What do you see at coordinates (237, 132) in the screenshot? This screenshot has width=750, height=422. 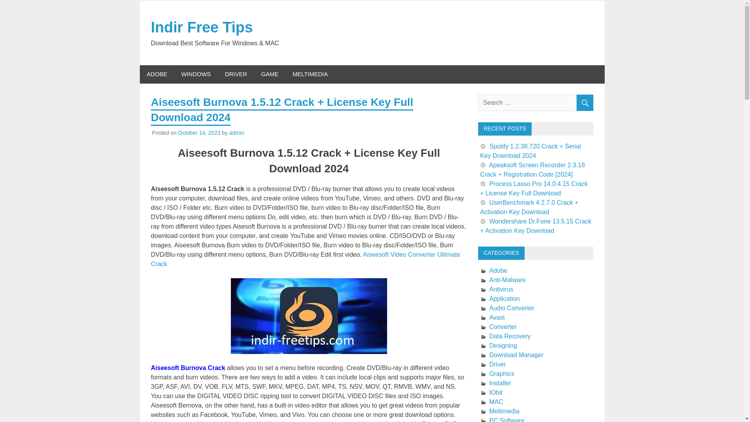 I see `View all posts by admin` at bounding box center [237, 132].